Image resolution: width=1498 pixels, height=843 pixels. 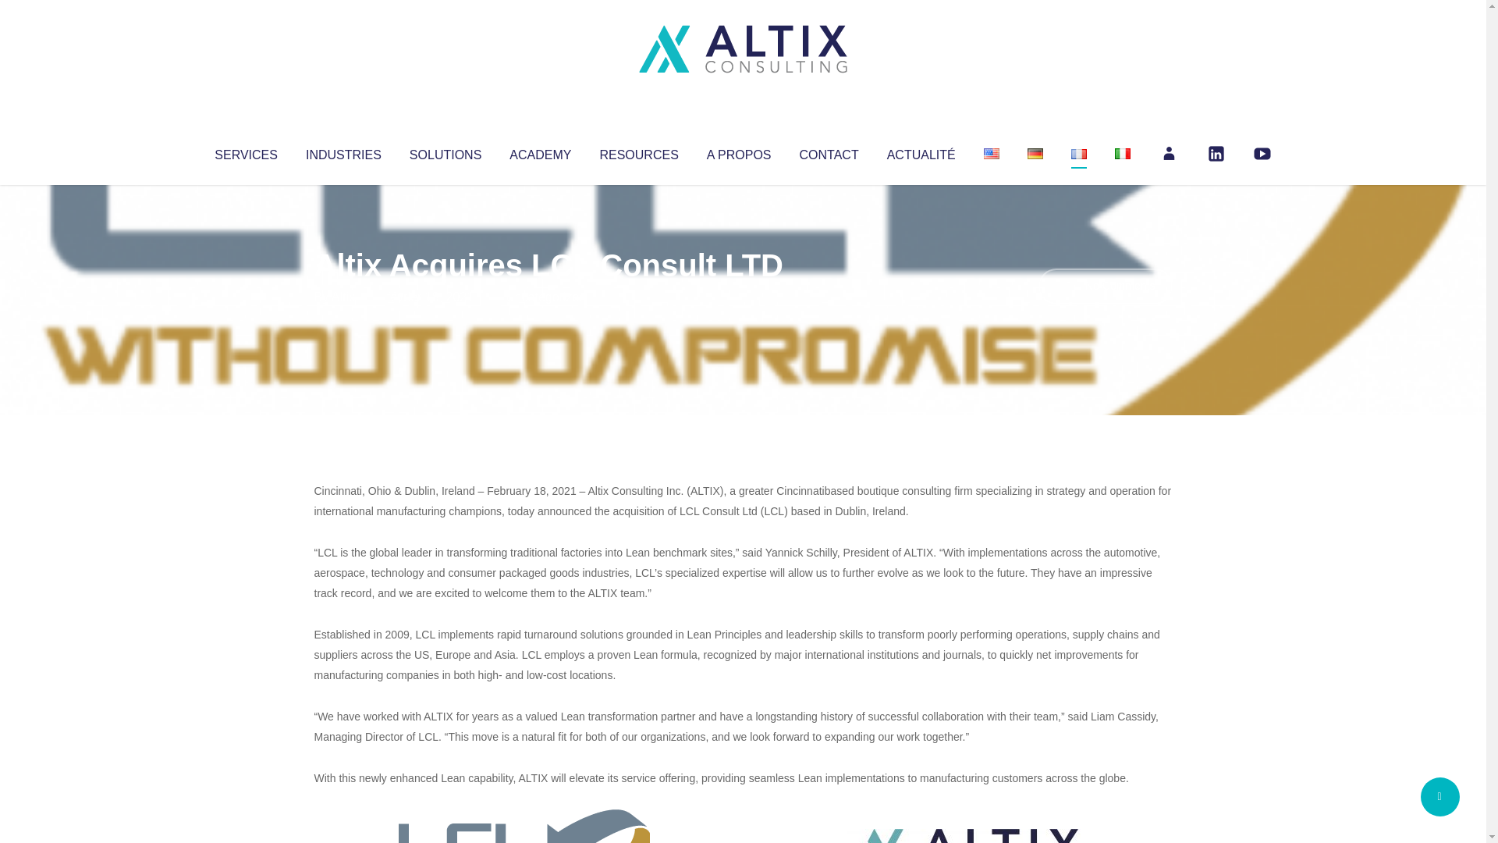 I want to click on A PROPOS, so click(x=739, y=151).